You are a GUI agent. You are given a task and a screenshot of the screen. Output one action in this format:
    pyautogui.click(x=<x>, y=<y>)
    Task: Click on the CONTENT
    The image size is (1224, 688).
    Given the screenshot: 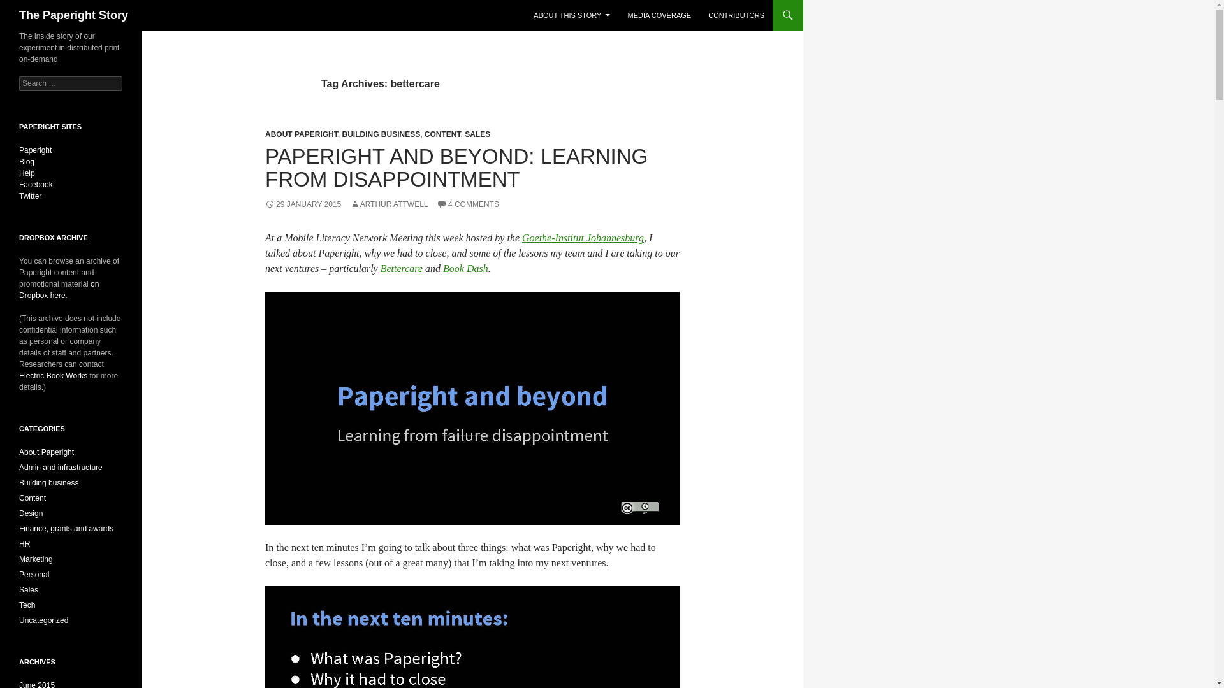 What is the action you would take?
    pyautogui.click(x=442, y=134)
    